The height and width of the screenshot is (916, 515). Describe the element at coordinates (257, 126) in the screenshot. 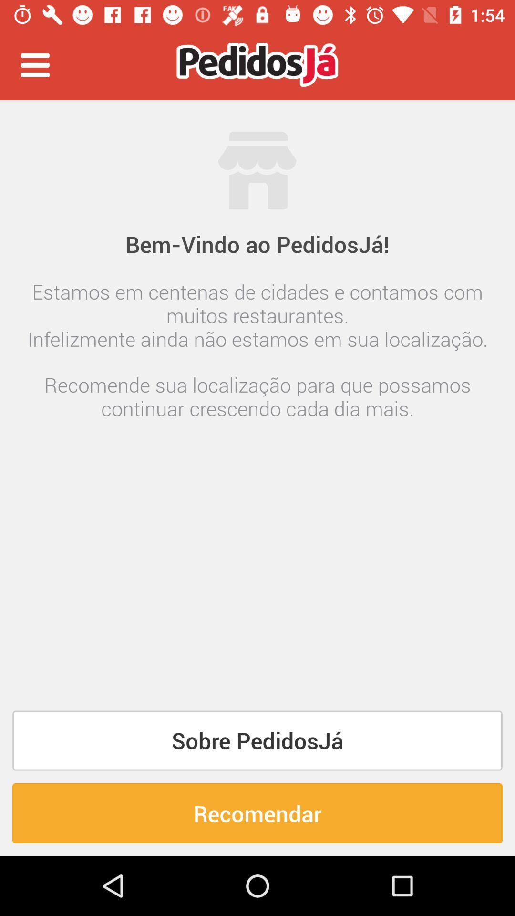

I see `turn on icon above bem vindo ao` at that location.